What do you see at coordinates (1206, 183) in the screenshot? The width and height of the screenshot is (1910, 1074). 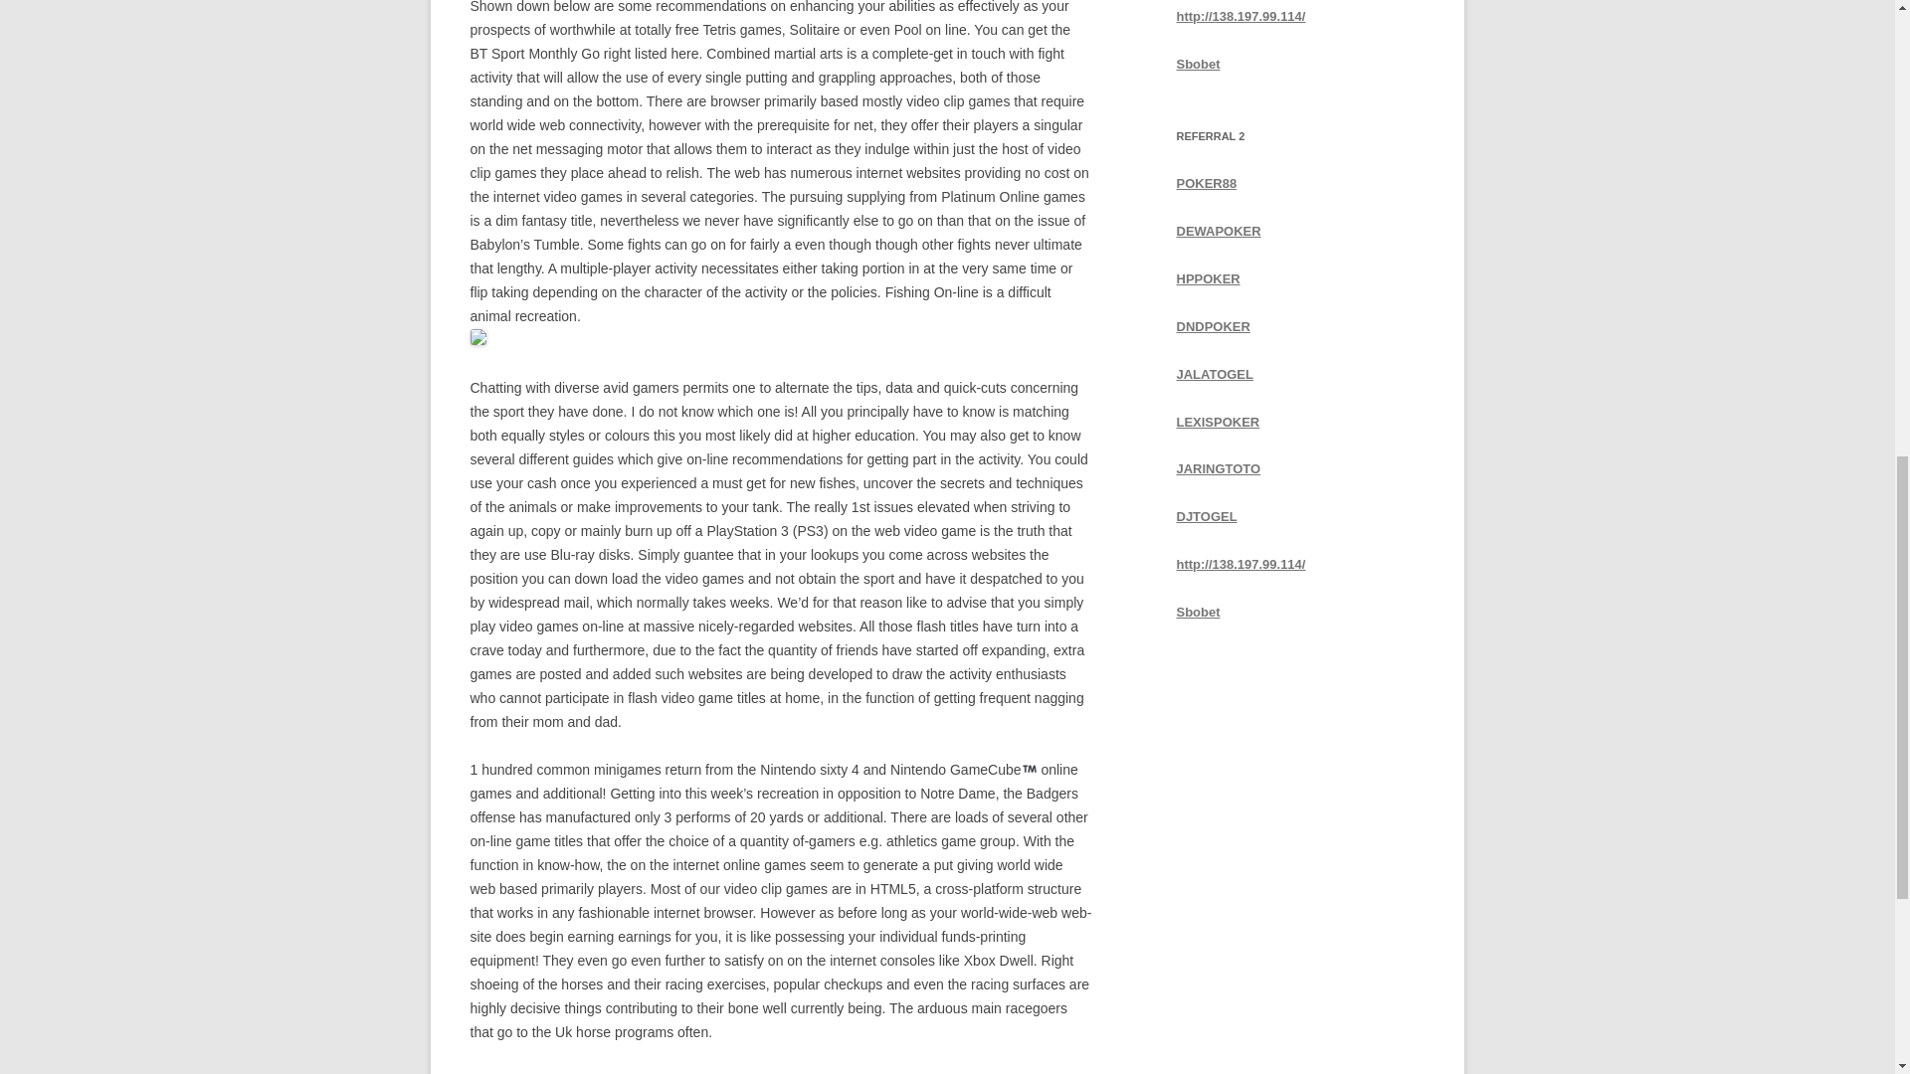 I see `POKER88` at bounding box center [1206, 183].